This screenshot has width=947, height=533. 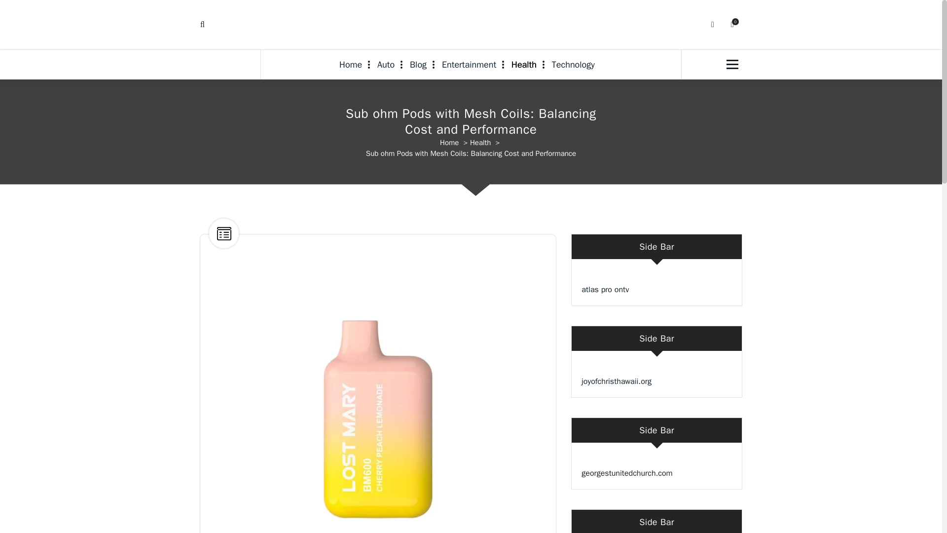 What do you see at coordinates (616, 381) in the screenshot?
I see `joyofchristhawaii.org` at bounding box center [616, 381].